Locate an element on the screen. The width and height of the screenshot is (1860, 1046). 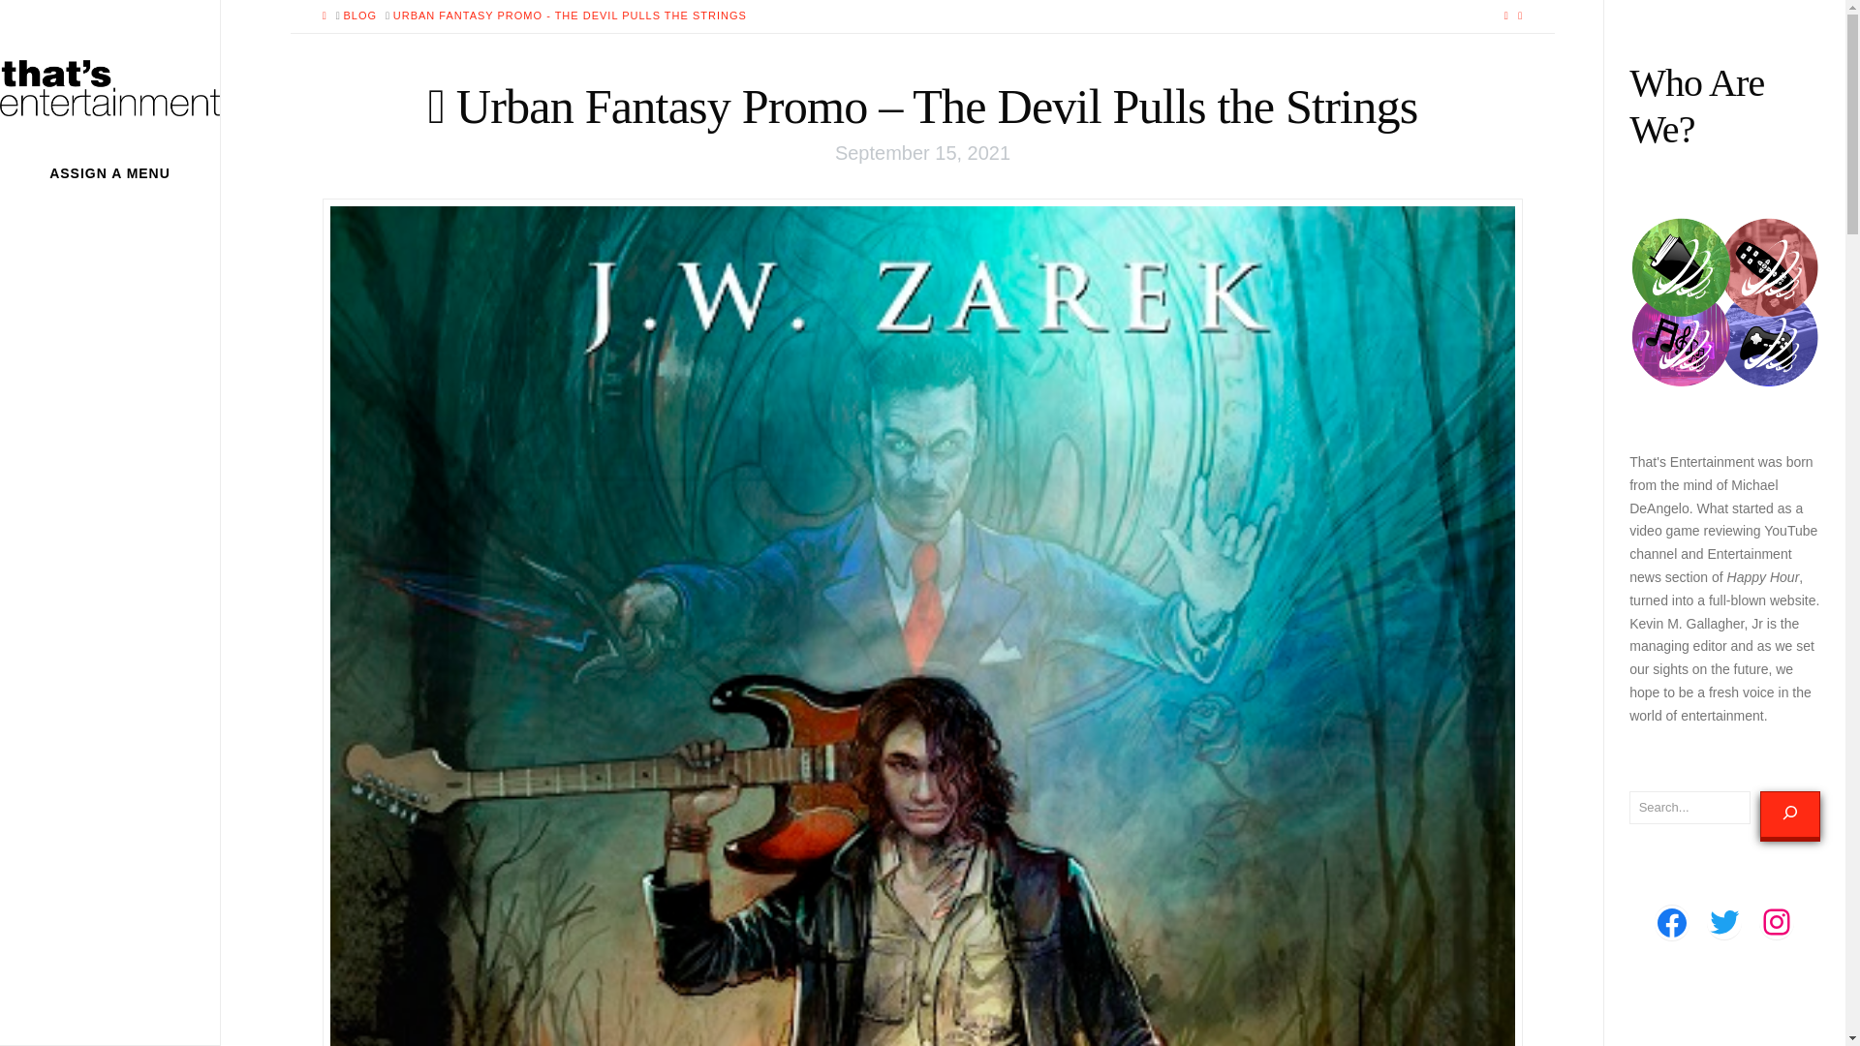
ASSIGN A MENU is located at coordinates (109, 173).